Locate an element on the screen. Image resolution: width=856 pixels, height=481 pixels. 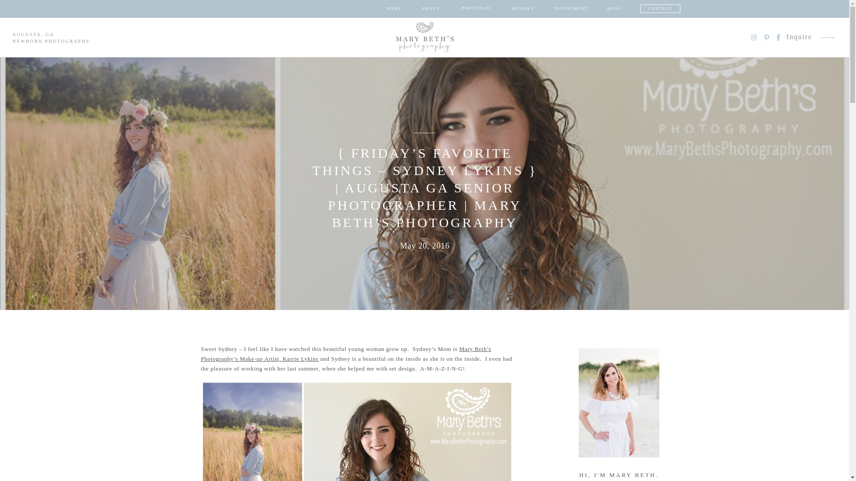
INVESTMENT is located at coordinates (571, 9).